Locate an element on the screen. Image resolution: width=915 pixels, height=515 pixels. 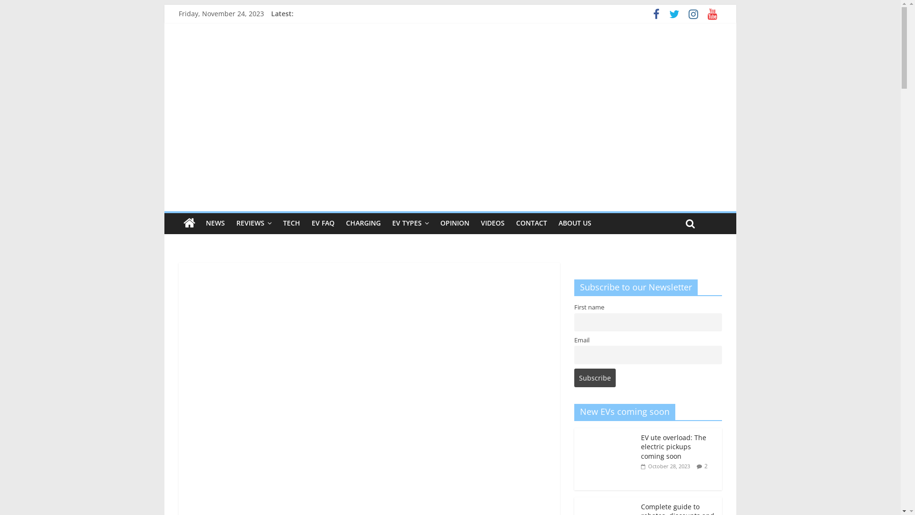
October 28, 2023 is located at coordinates (665, 466).